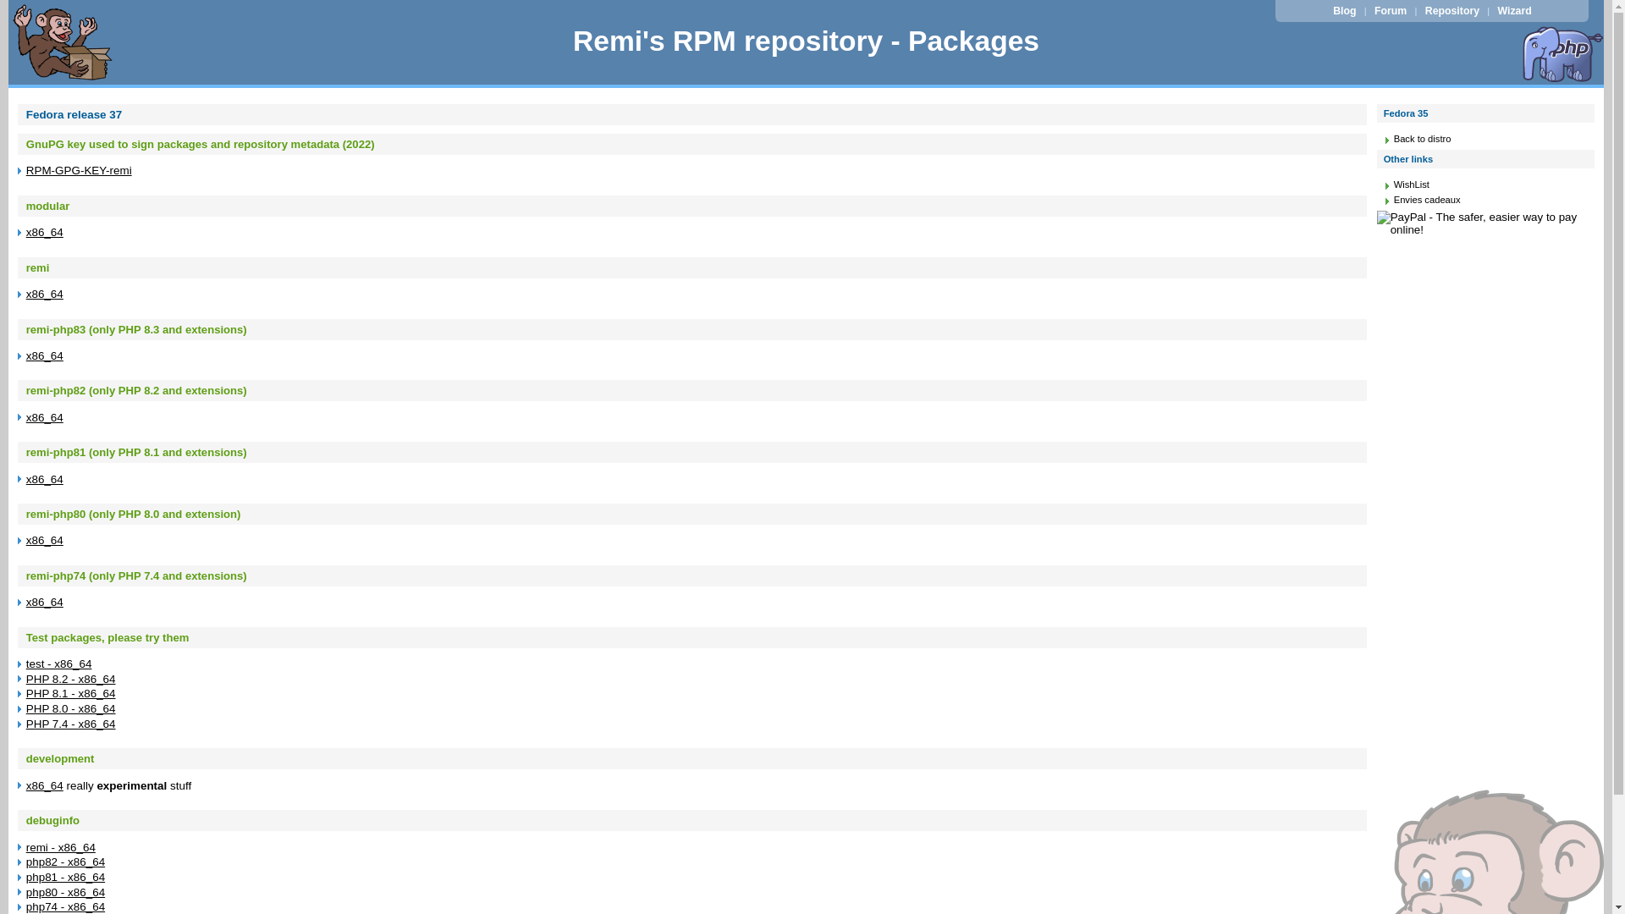  I want to click on PHP 7.4 - x86_64, so click(71, 724).